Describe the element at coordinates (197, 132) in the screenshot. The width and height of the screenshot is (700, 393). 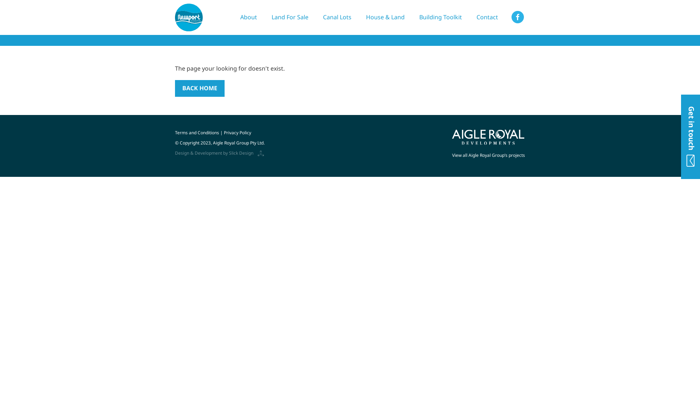
I see `Terms and Conditions` at that location.